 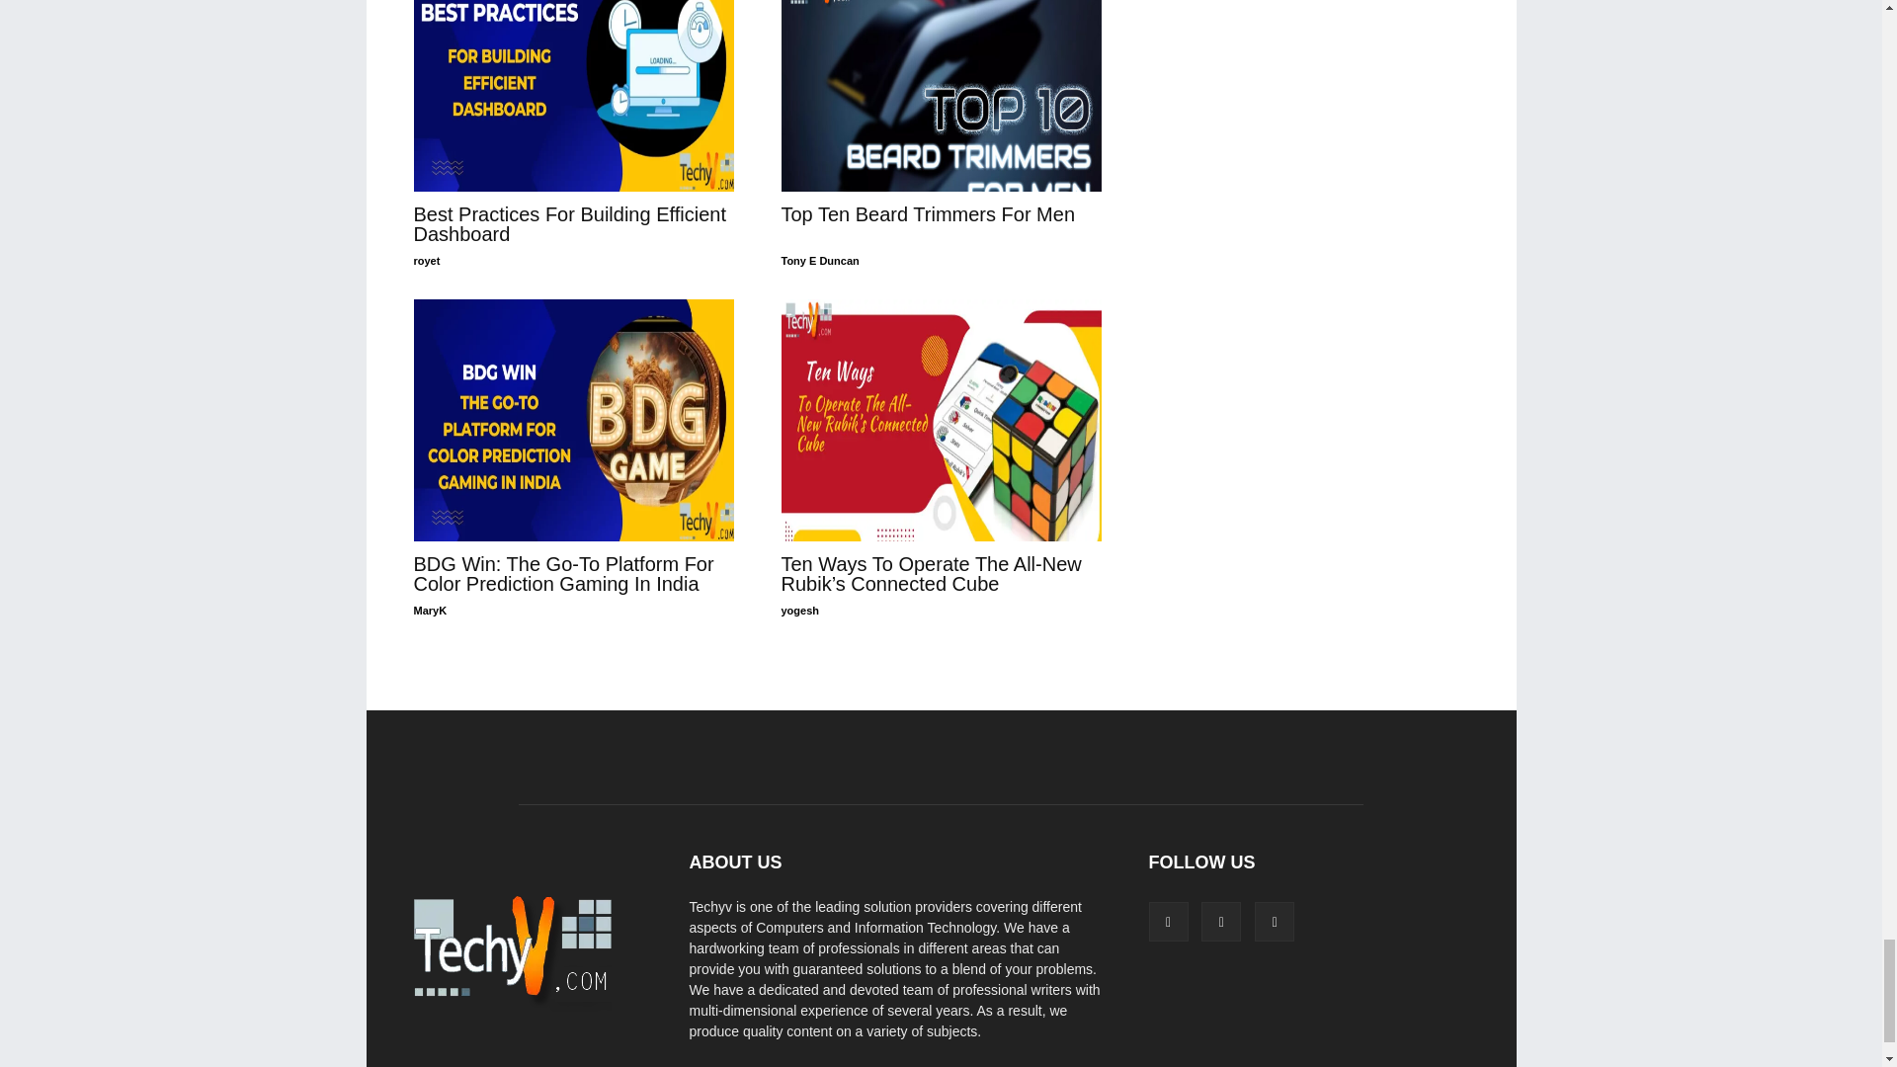 I want to click on Best Practices For Building Efficient Dashboard, so click(x=569, y=224).